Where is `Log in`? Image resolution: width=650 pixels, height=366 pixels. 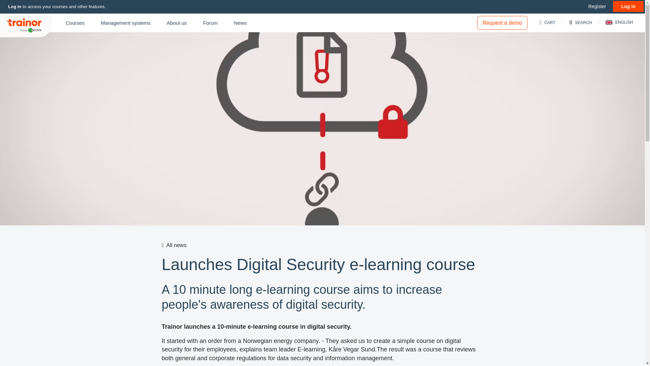
Log in is located at coordinates (15, 6).